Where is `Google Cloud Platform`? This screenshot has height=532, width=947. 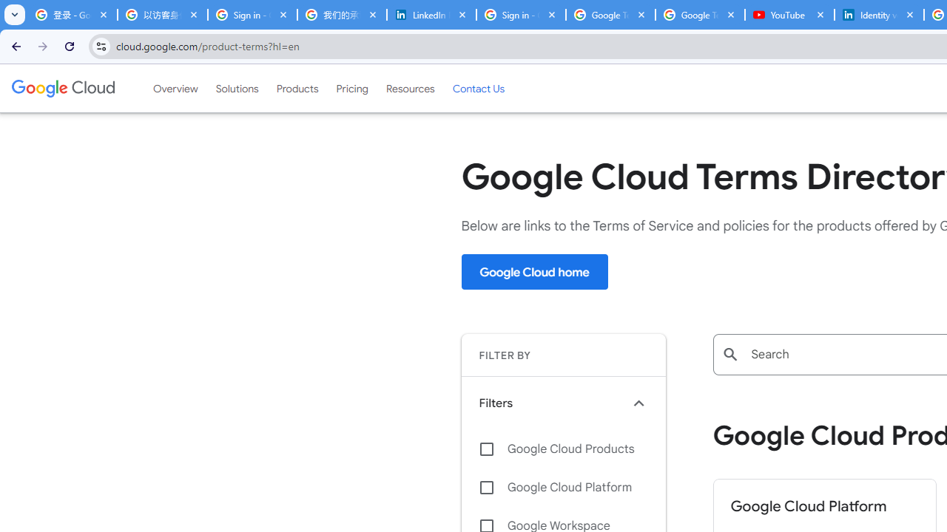
Google Cloud Platform is located at coordinates (563, 488).